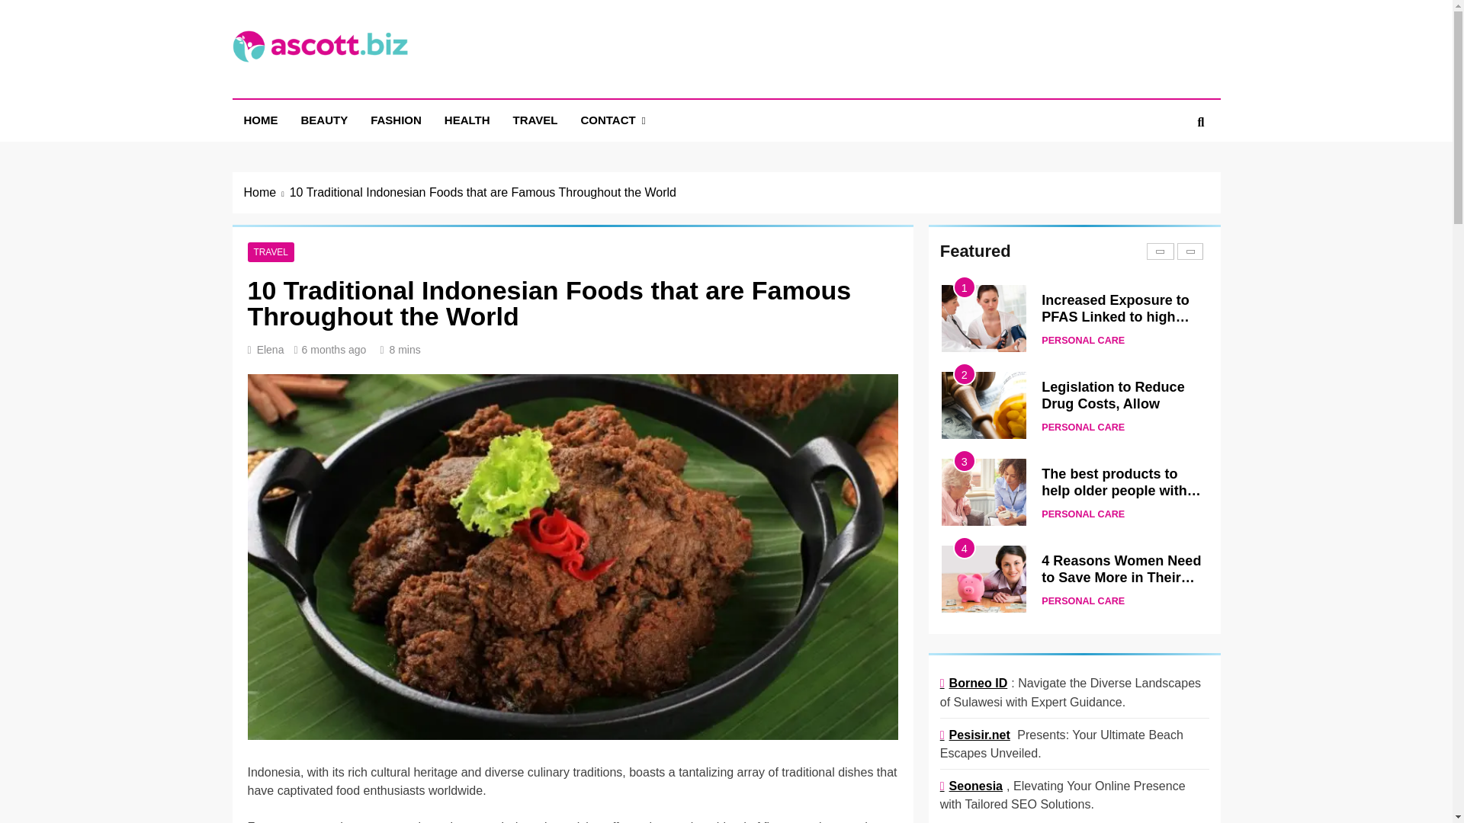  What do you see at coordinates (467, 120) in the screenshot?
I see `HEALTH` at bounding box center [467, 120].